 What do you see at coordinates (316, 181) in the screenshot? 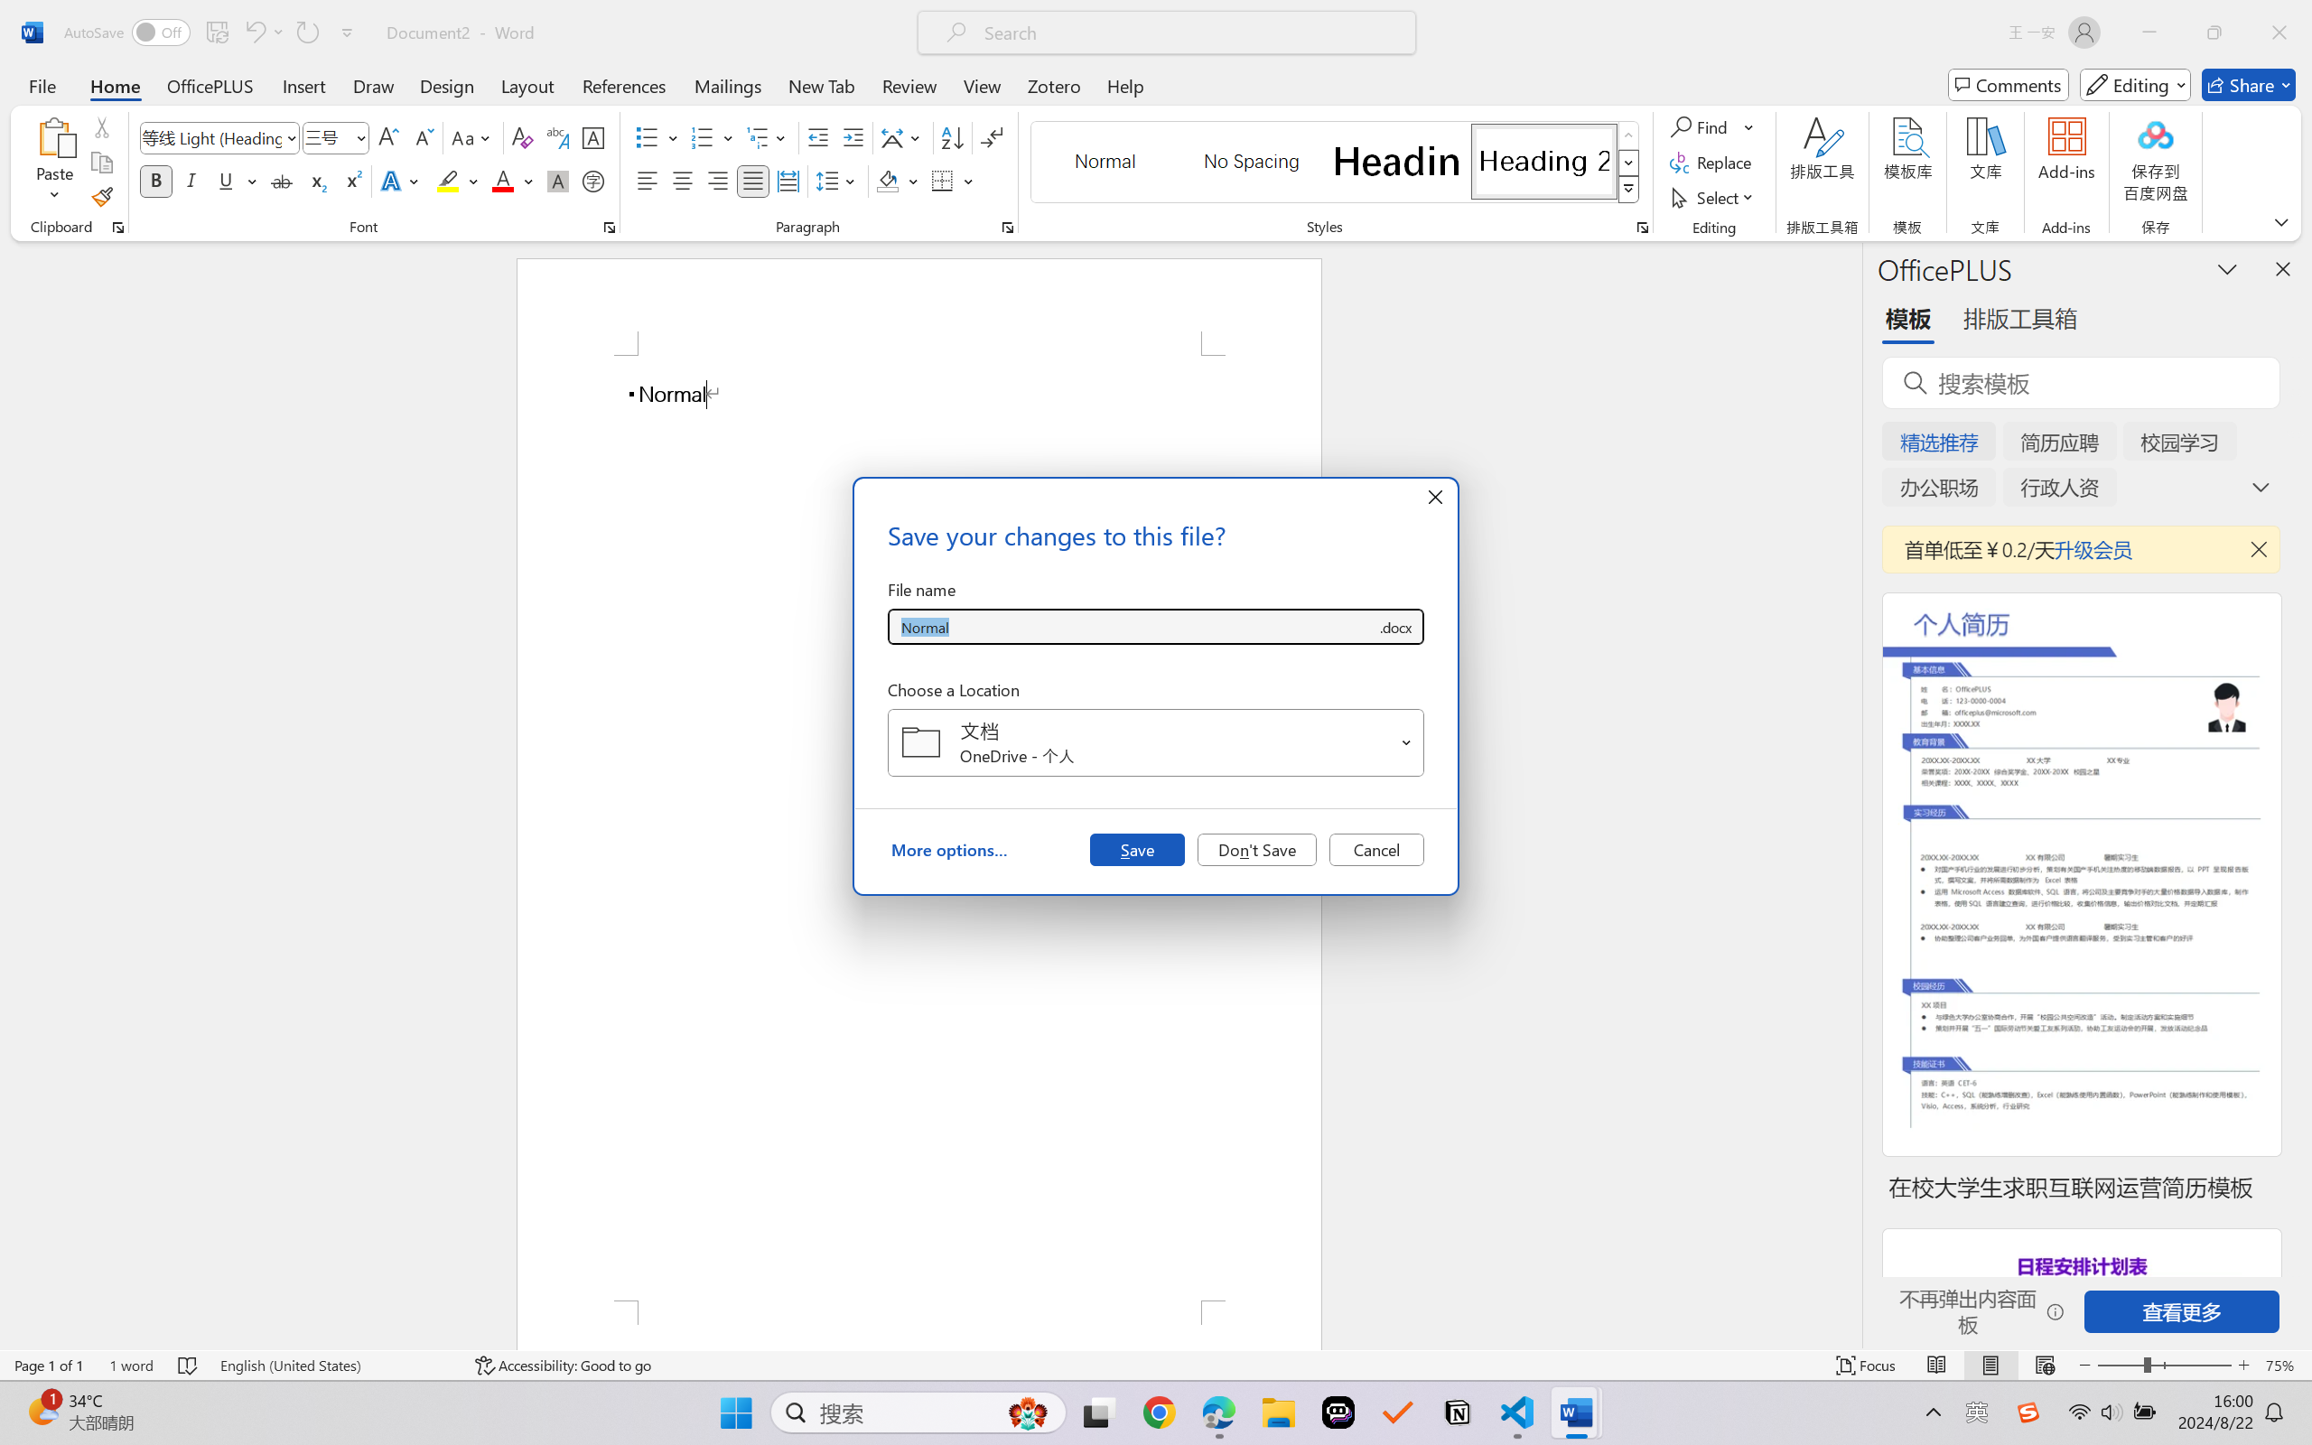
I see `Subscript` at bounding box center [316, 181].